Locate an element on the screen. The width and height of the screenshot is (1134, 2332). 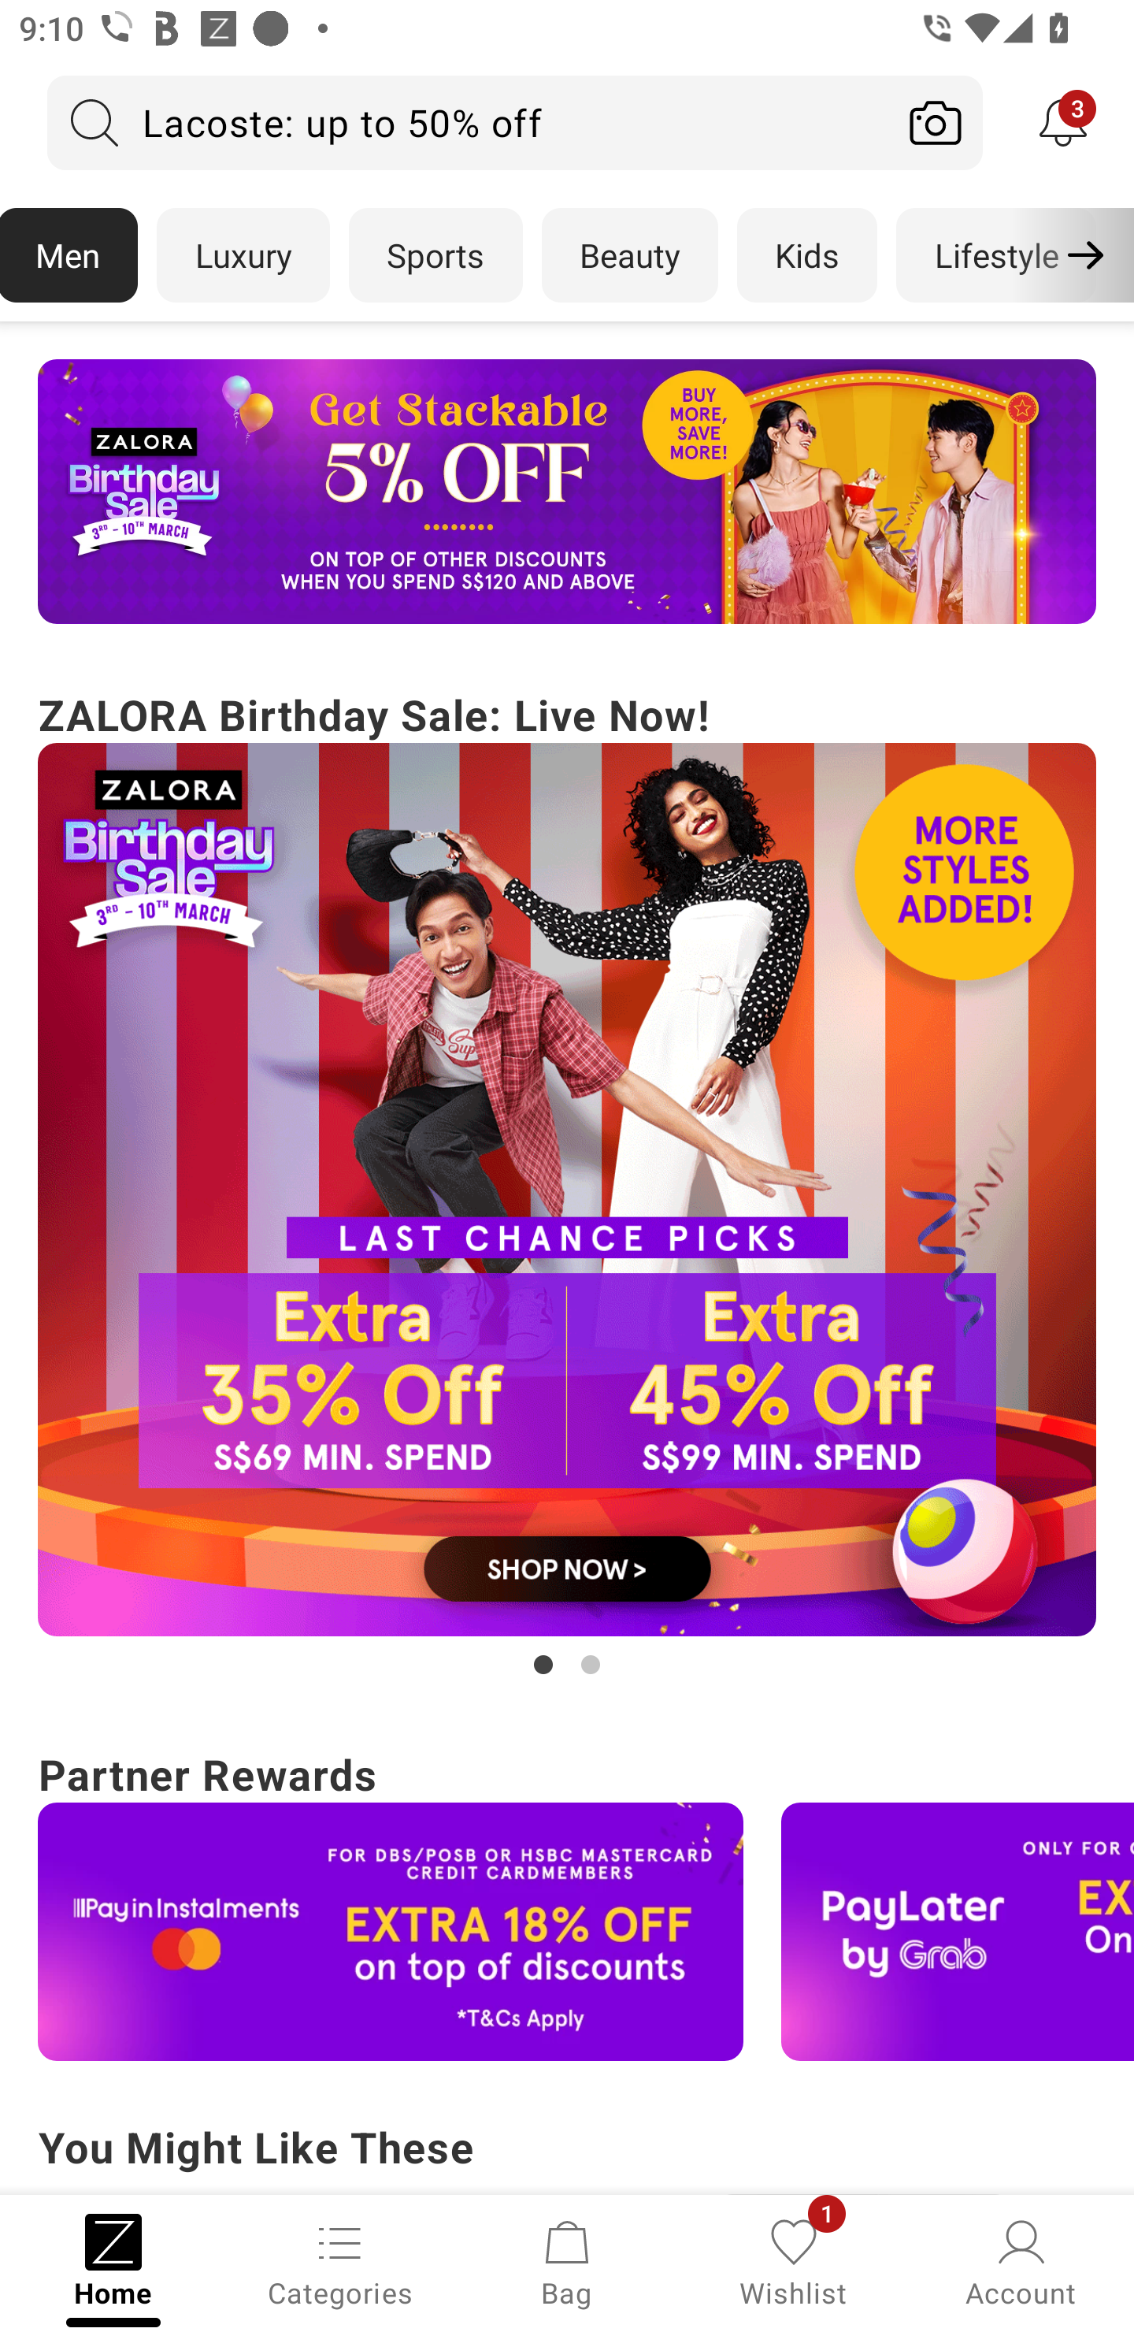
Categories is located at coordinates (340, 2261).